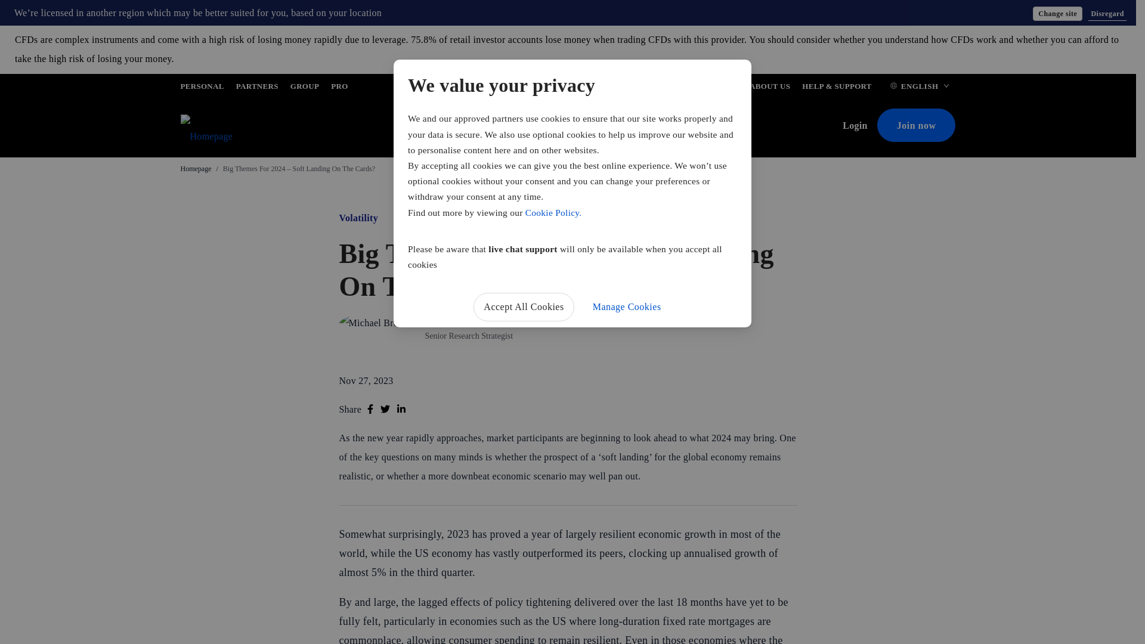 The width and height of the screenshot is (1145, 644). I want to click on PARTNERS, so click(256, 88).